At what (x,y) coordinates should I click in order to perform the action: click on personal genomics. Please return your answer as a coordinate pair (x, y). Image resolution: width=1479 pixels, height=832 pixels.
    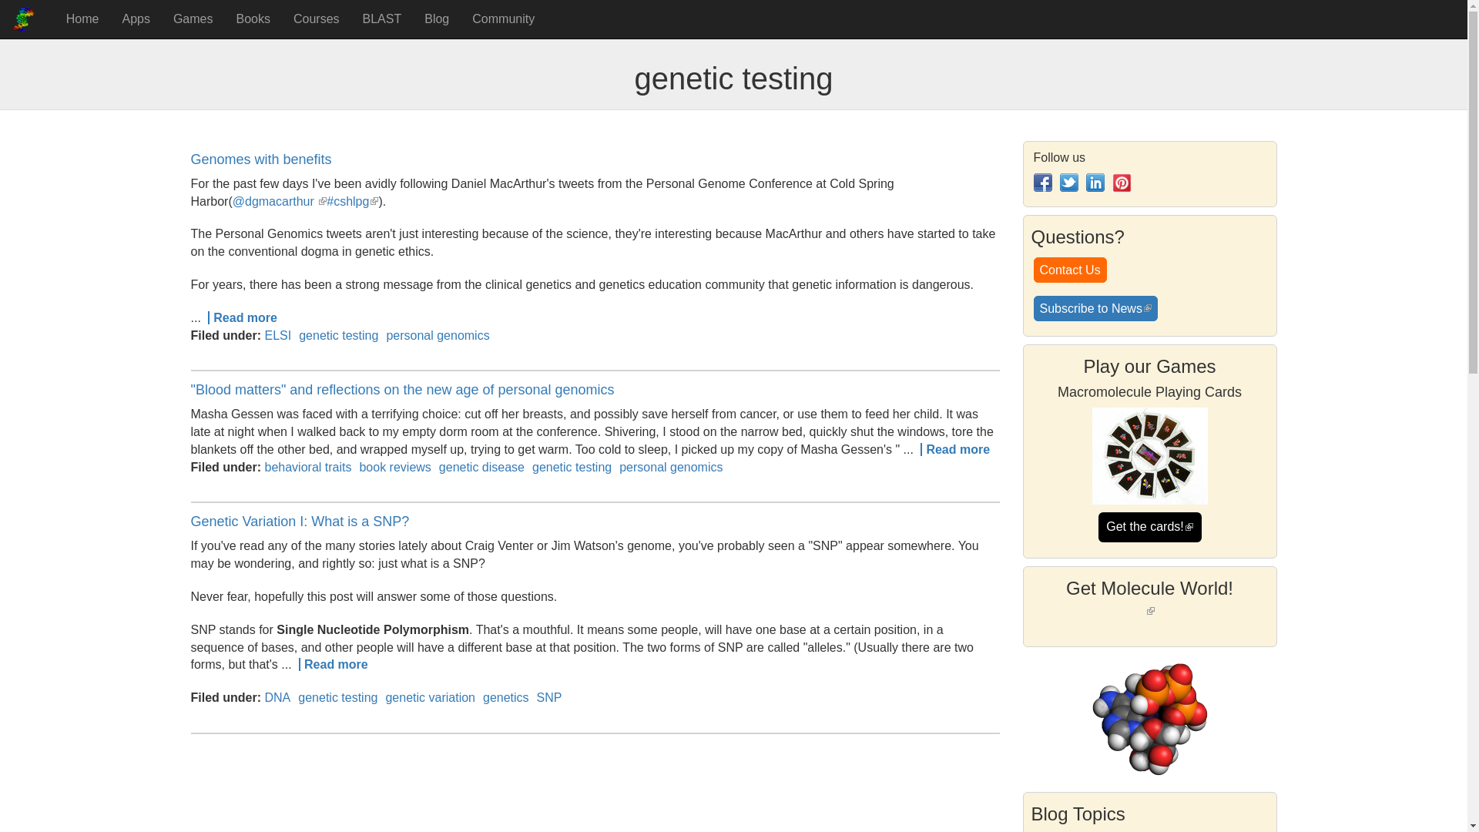
    Looking at the image, I should click on (671, 467).